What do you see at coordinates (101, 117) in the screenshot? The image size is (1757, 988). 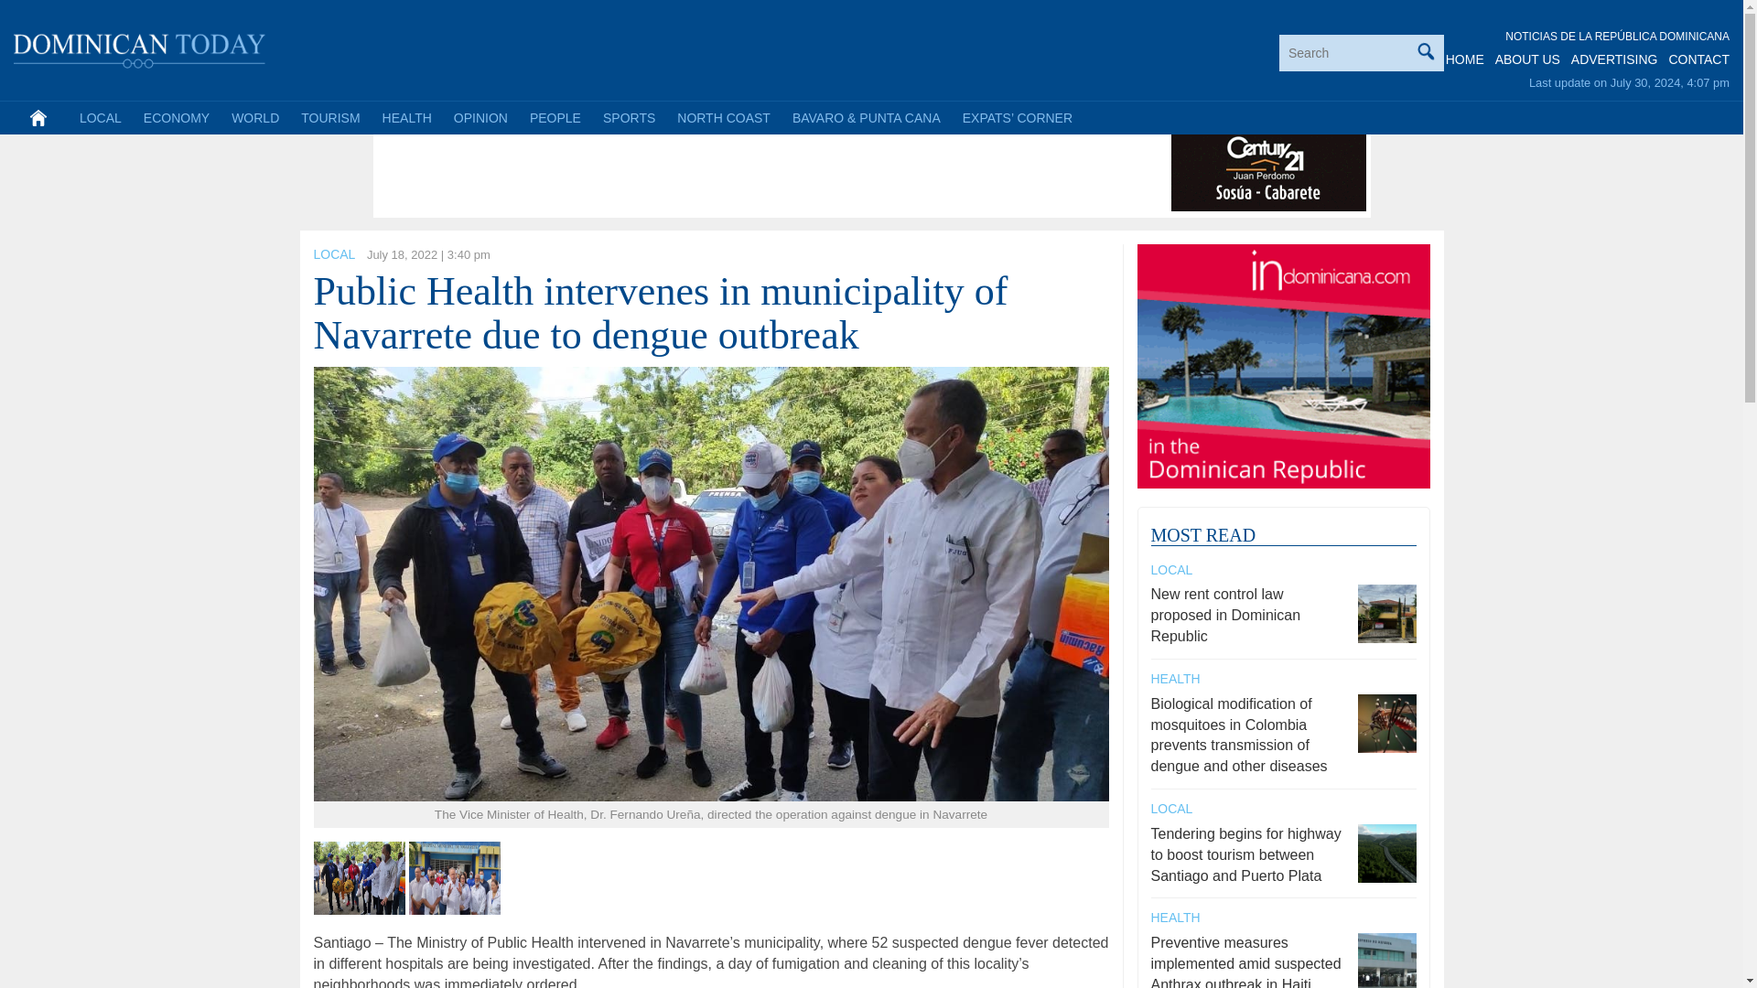 I see `LOCAL` at bounding box center [101, 117].